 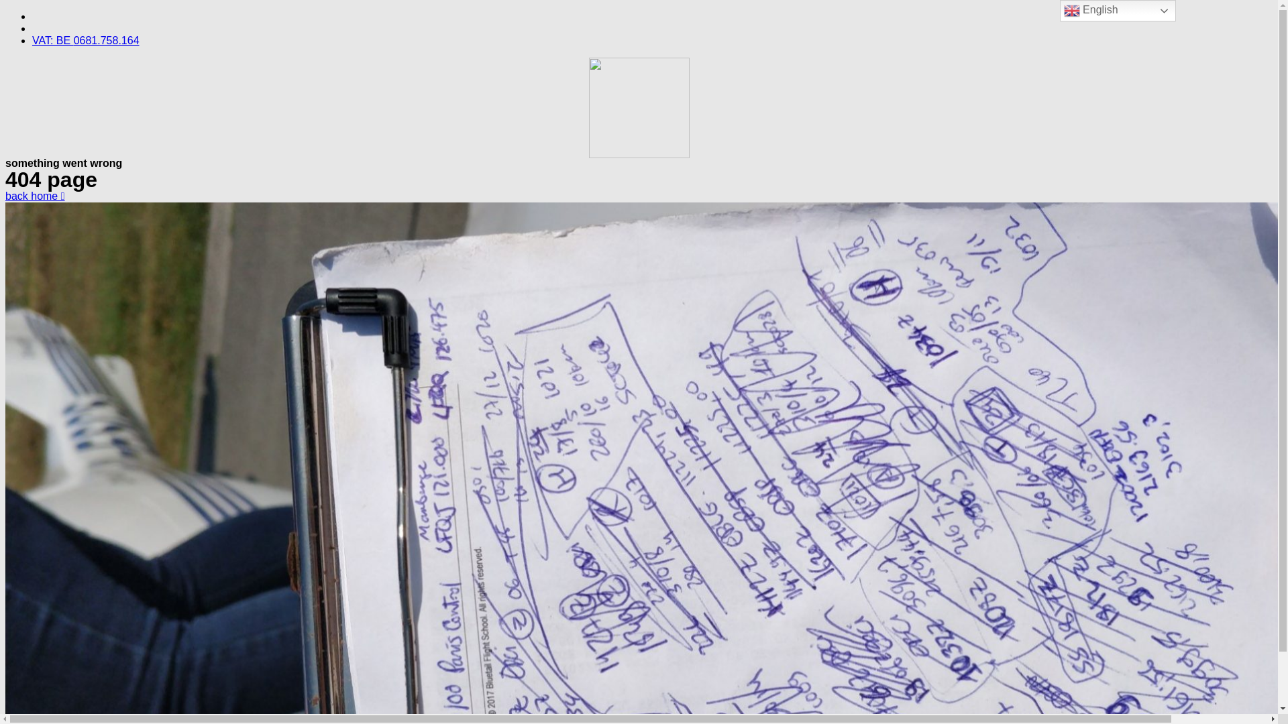 What do you see at coordinates (1118, 11) in the screenshot?
I see `English` at bounding box center [1118, 11].